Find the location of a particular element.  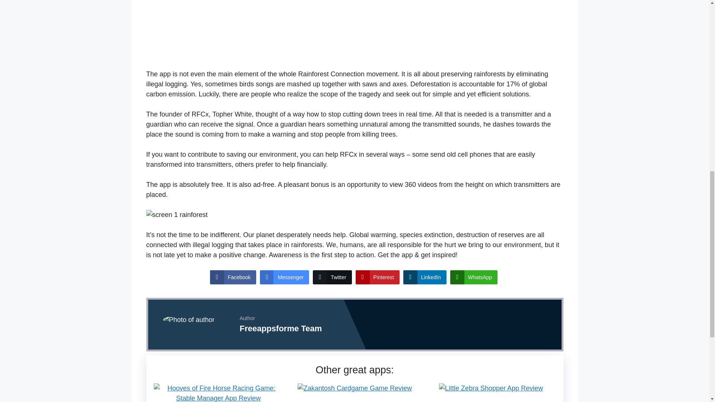

LinkedIn is located at coordinates (425, 277).